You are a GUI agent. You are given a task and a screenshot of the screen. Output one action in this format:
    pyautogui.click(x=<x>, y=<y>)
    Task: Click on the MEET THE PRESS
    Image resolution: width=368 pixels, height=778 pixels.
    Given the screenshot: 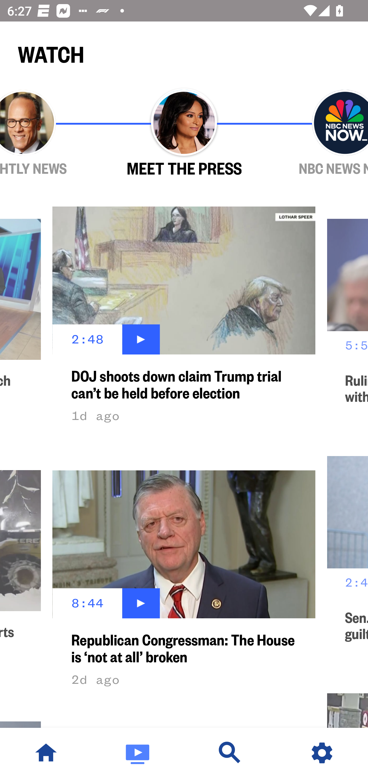 What is the action you would take?
    pyautogui.click(x=184, y=133)
    